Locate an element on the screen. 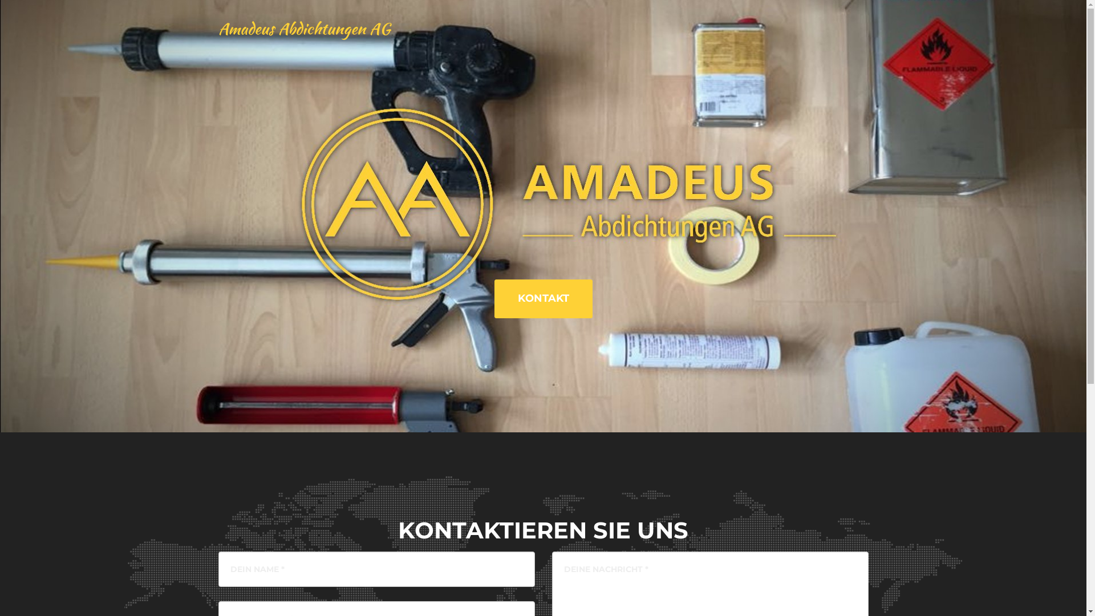 The width and height of the screenshot is (1095, 616). KONTAKT is located at coordinates (543, 299).